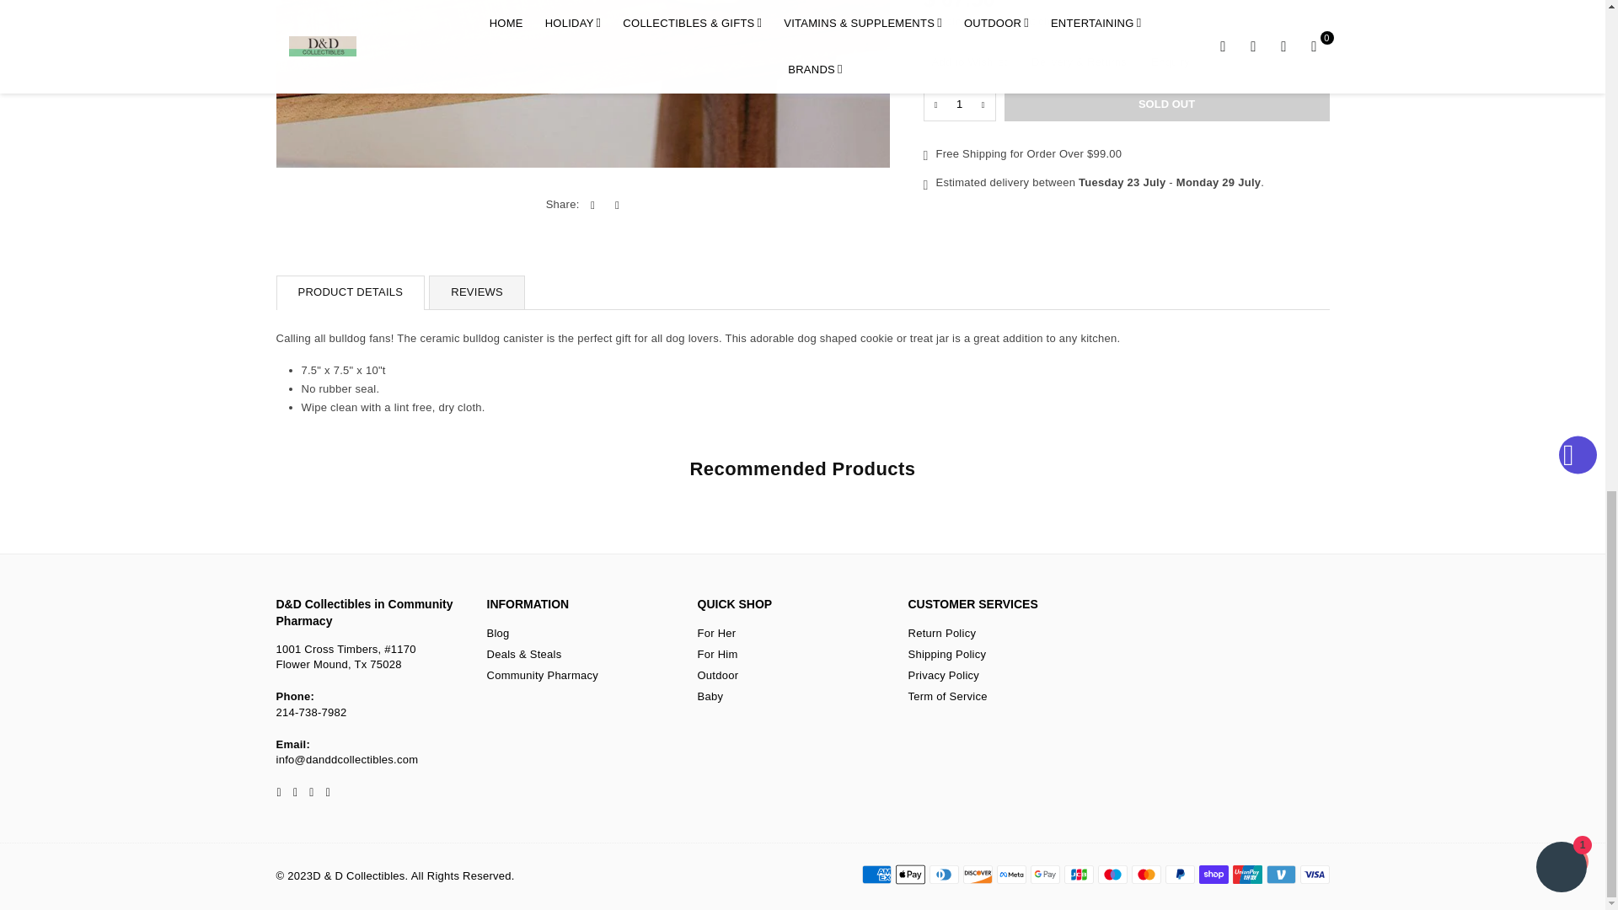 This screenshot has height=910, width=1618. Describe the element at coordinates (1044, 875) in the screenshot. I see `Google Pay` at that location.